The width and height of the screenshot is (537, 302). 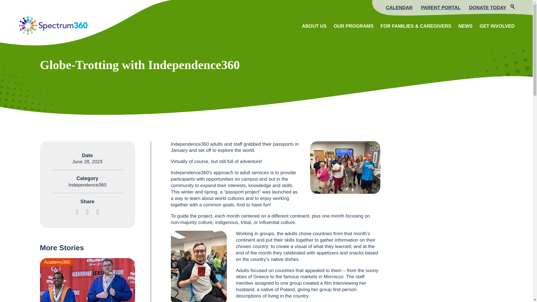 What do you see at coordinates (487, 8) in the screenshot?
I see `DONATE TODAY` at bounding box center [487, 8].